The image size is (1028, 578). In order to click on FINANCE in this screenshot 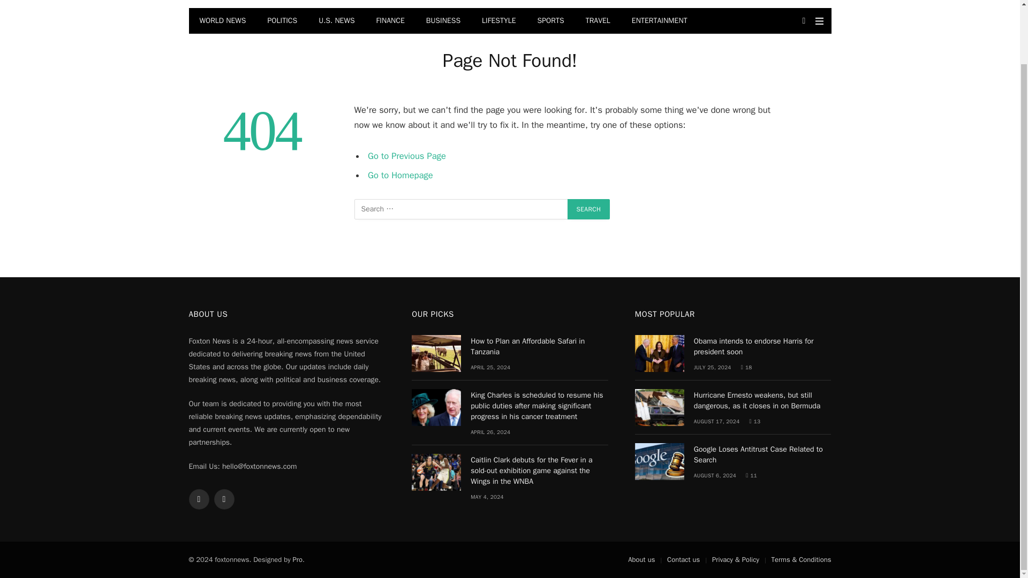, I will do `click(390, 20)`.